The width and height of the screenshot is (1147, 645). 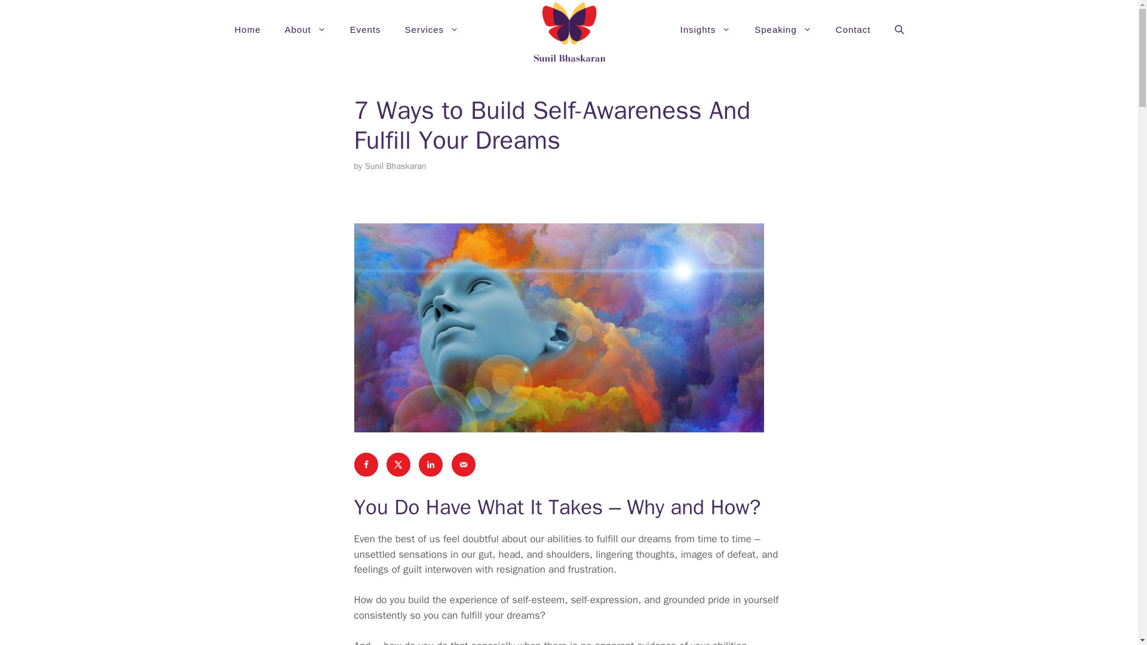 What do you see at coordinates (430, 465) in the screenshot?
I see `Share on LinkedIn` at bounding box center [430, 465].